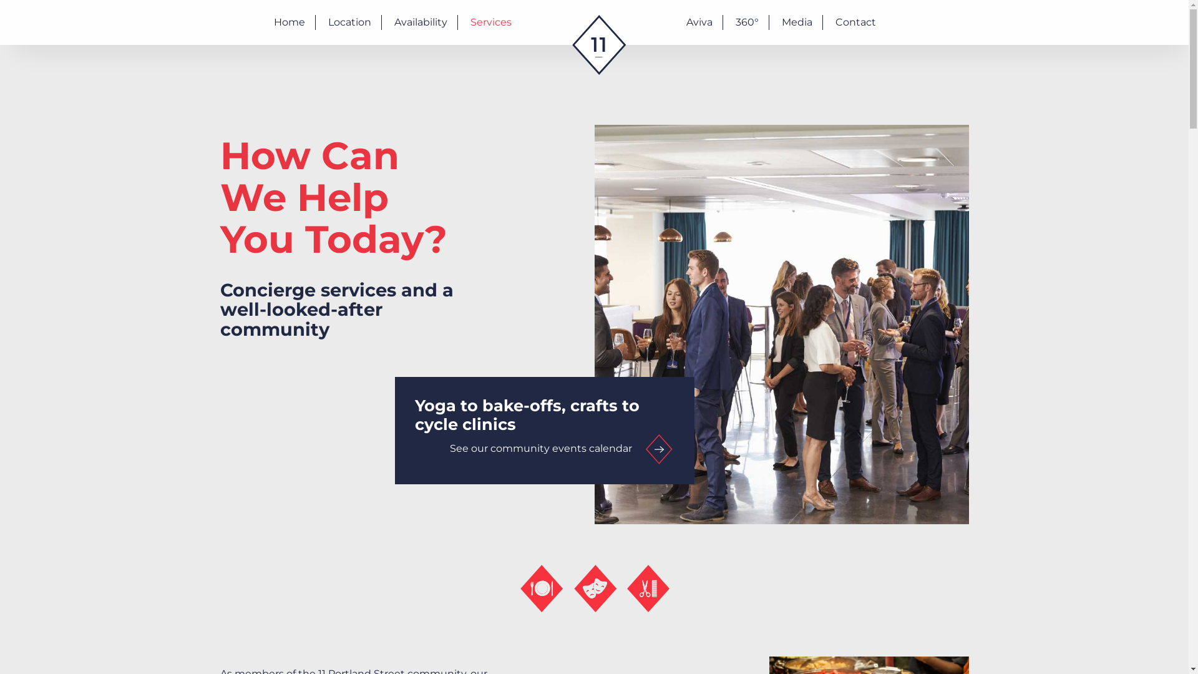 The height and width of the screenshot is (674, 1198). I want to click on 11Portland-Services-1, so click(781, 325).